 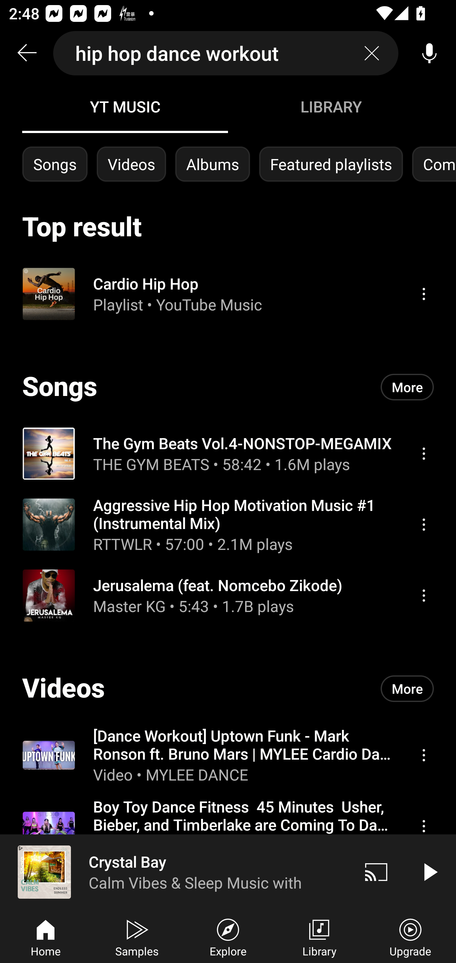 What do you see at coordinates (376, 872) in the screenshot?
I see `Cast. Disconnected` at bounding box center [376, 872].